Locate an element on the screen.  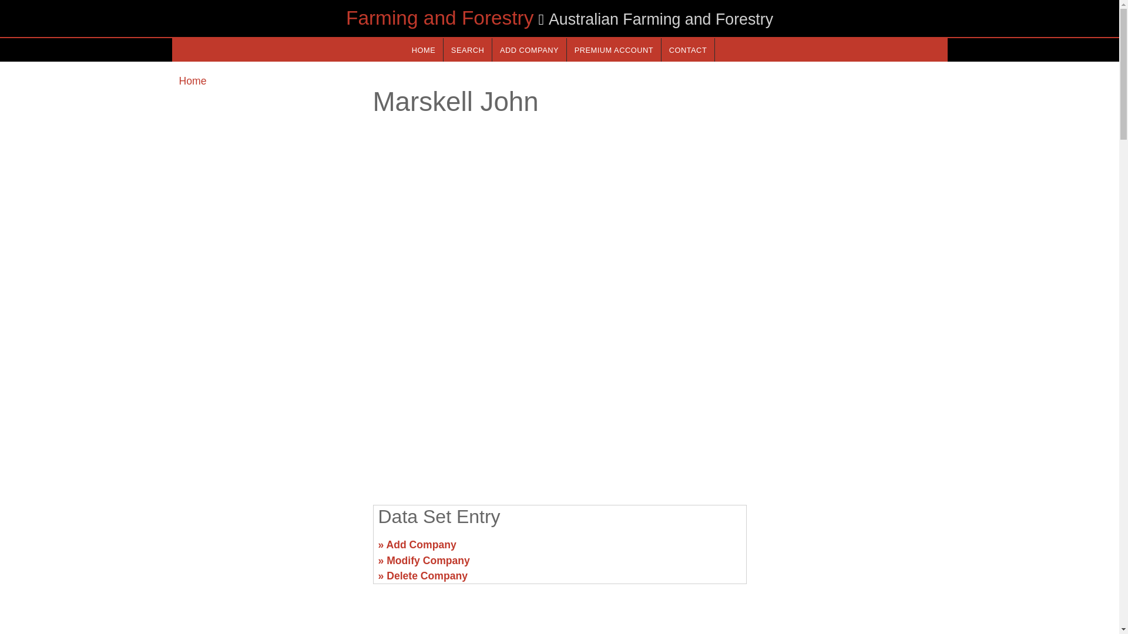
Advertisement is located at coordinates (559, 404).